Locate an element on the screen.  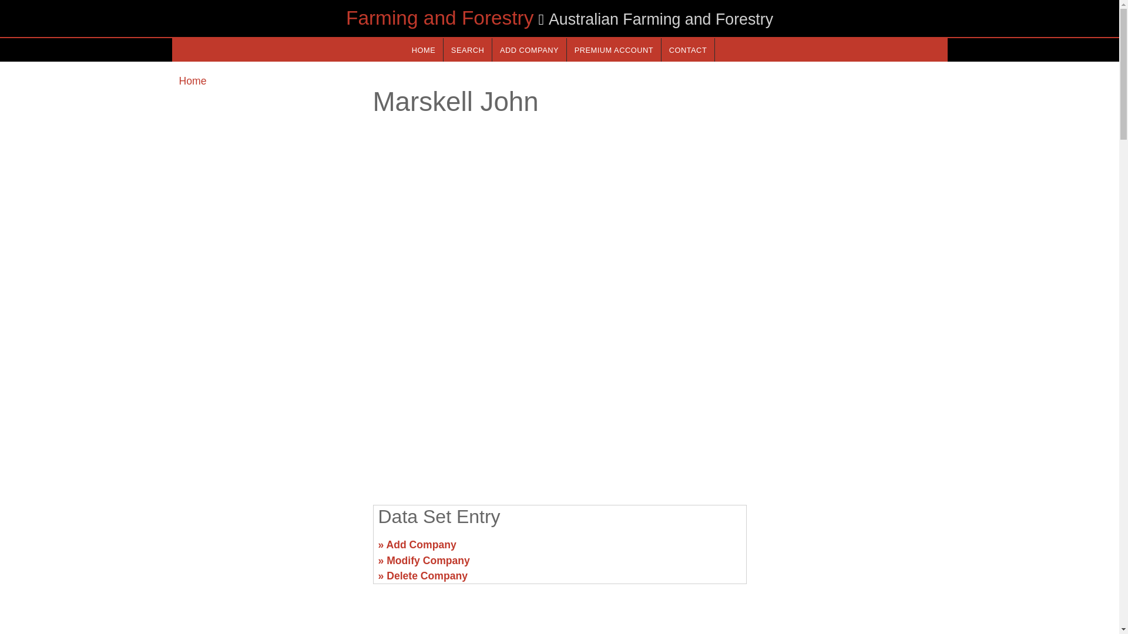
Advertisement is located at coordinates (559, 404).